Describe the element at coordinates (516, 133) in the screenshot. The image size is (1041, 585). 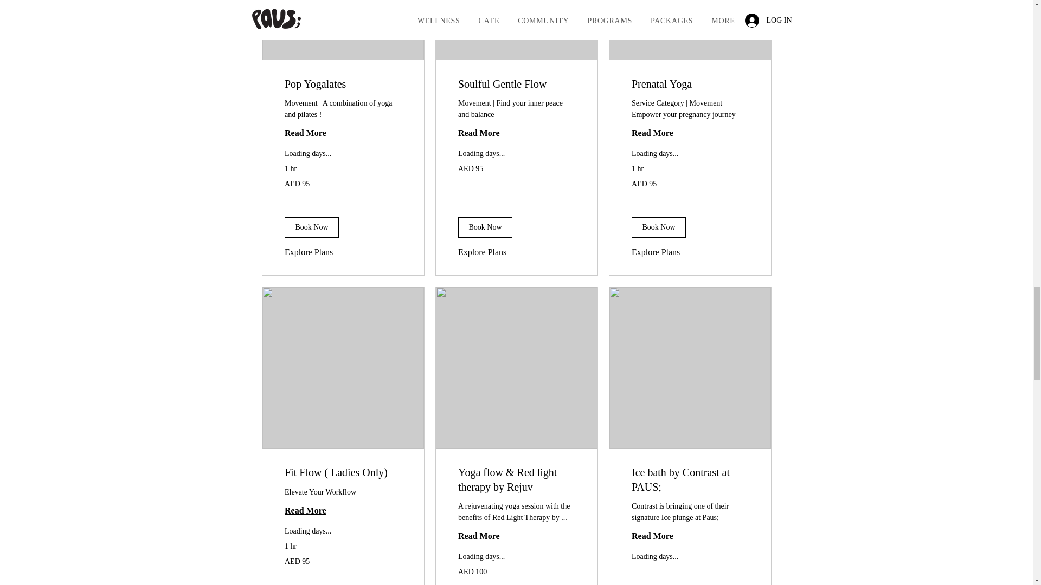
I see `Read More` at that location.